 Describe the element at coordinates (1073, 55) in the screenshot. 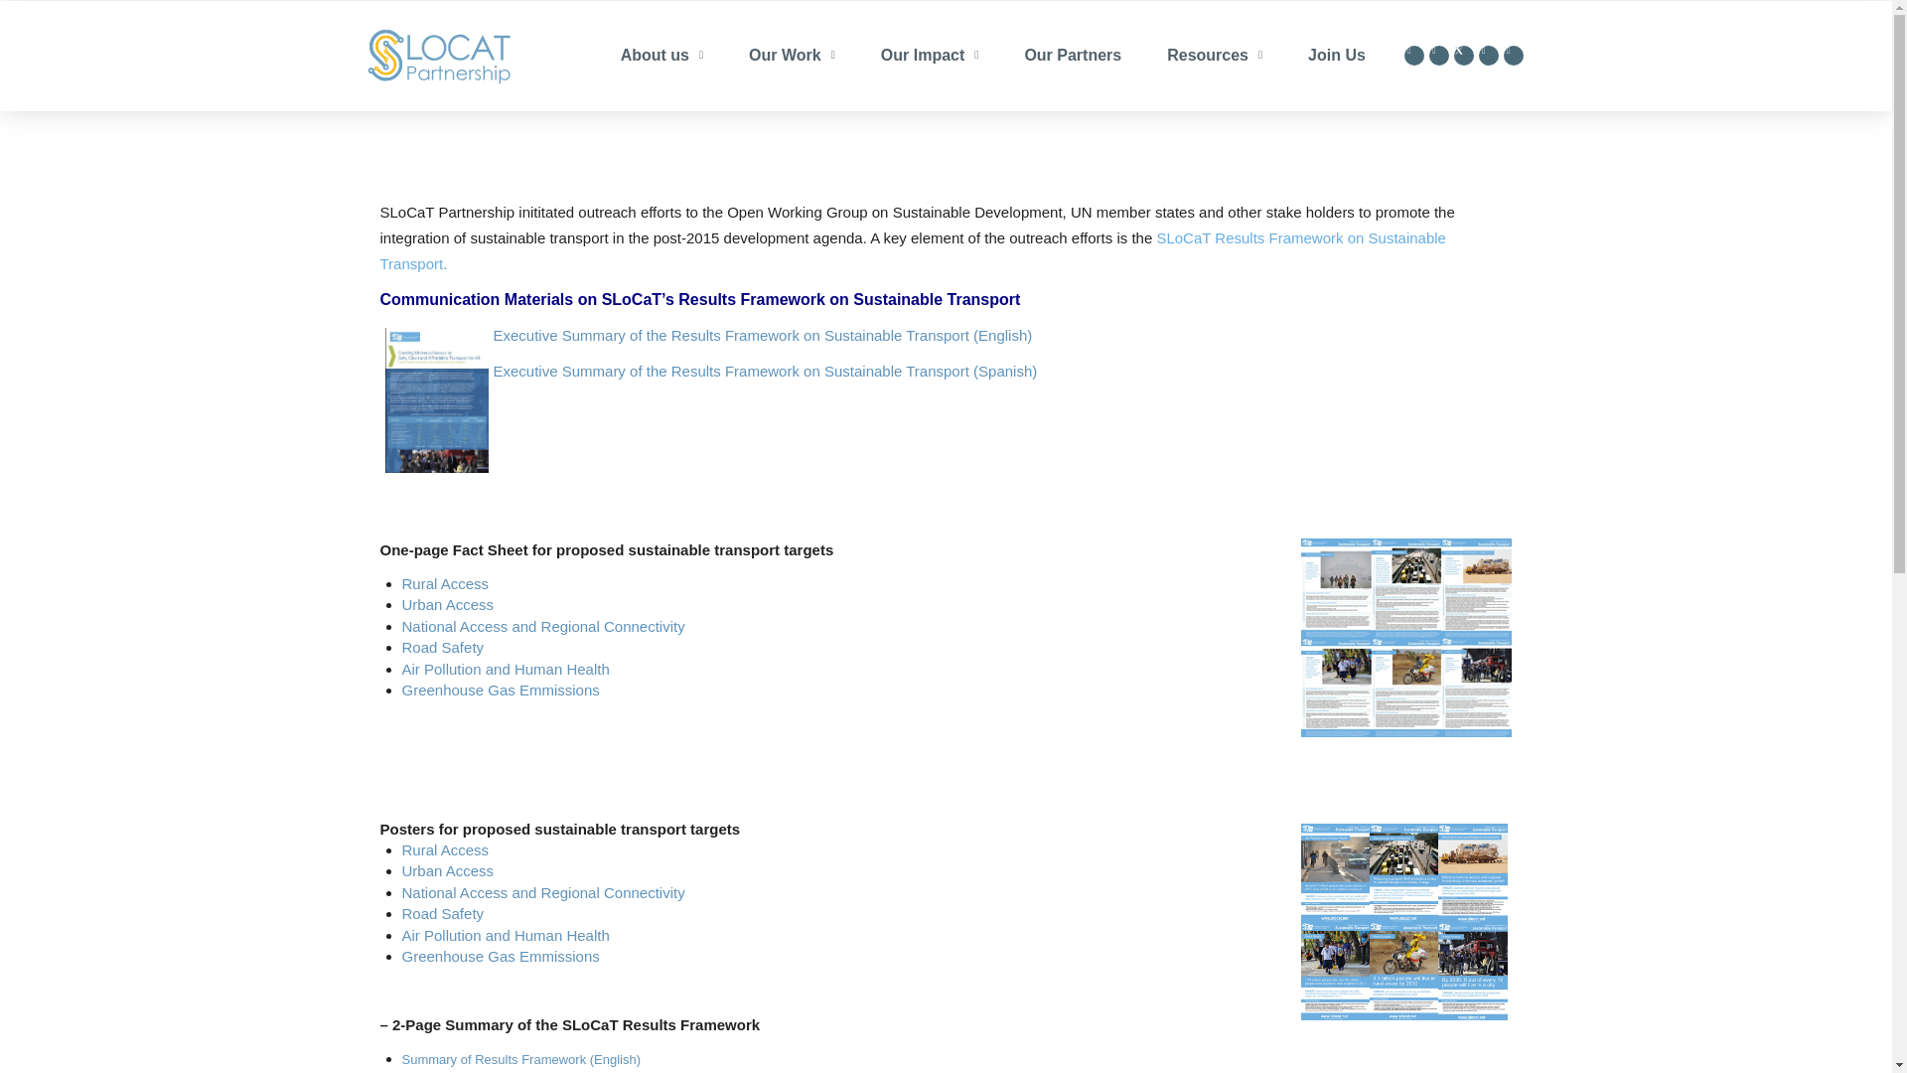

I see `Our Partners` at that location.